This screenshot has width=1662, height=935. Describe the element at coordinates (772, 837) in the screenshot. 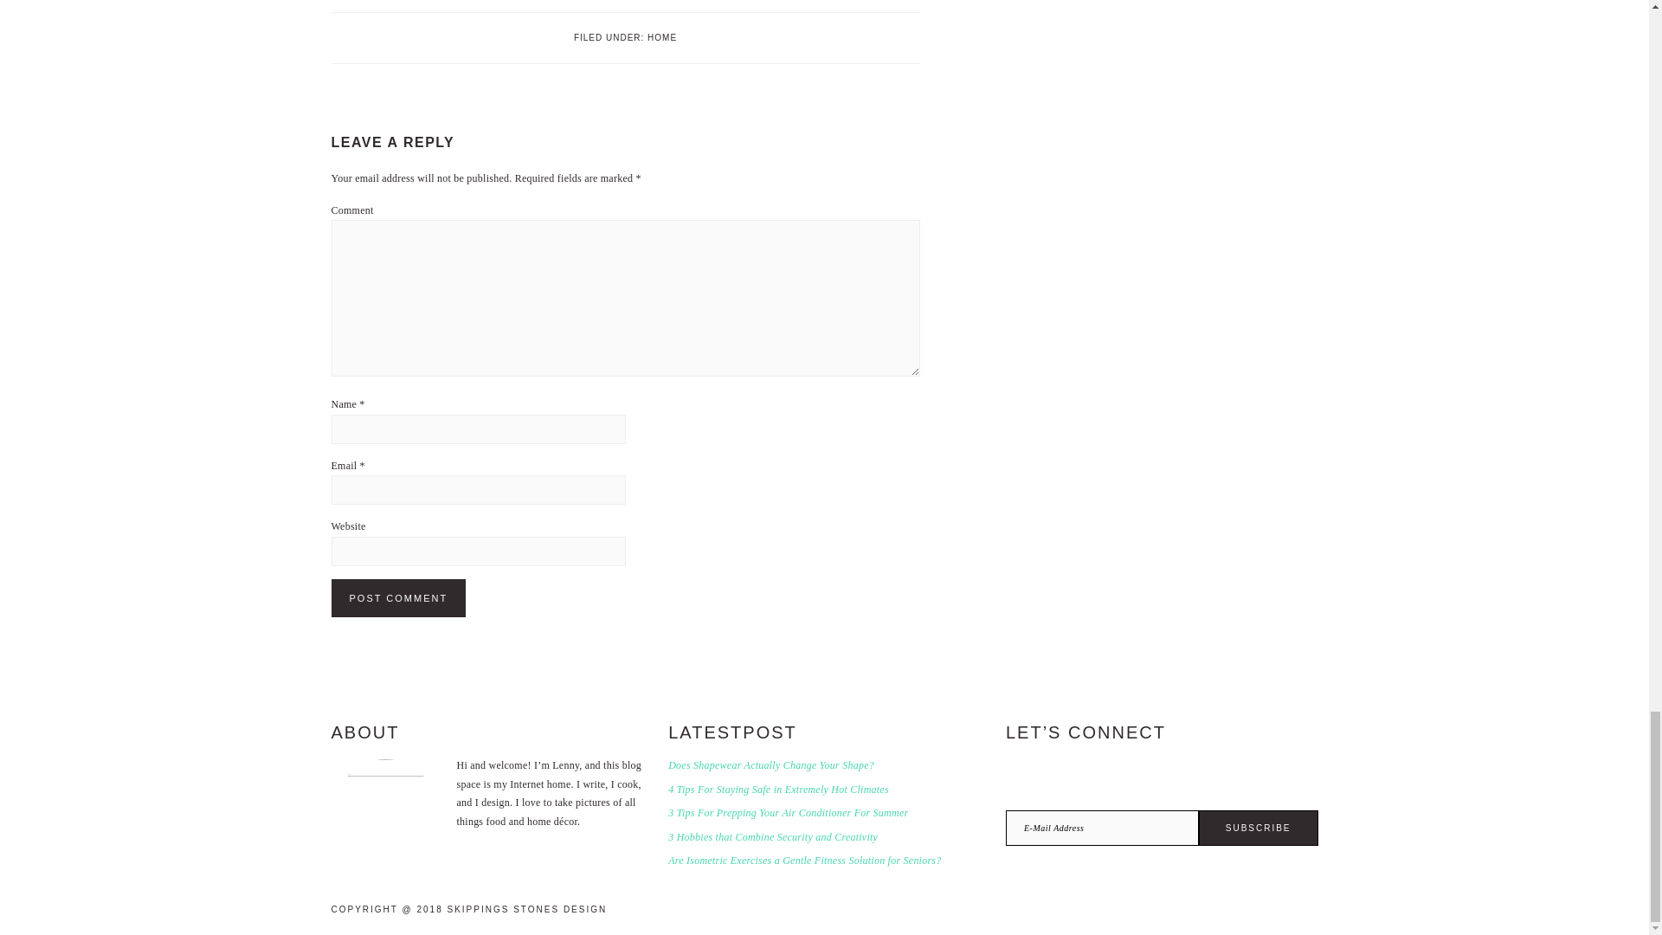

I see `3 Hobbies that Combine Security and Creativity` at that location.